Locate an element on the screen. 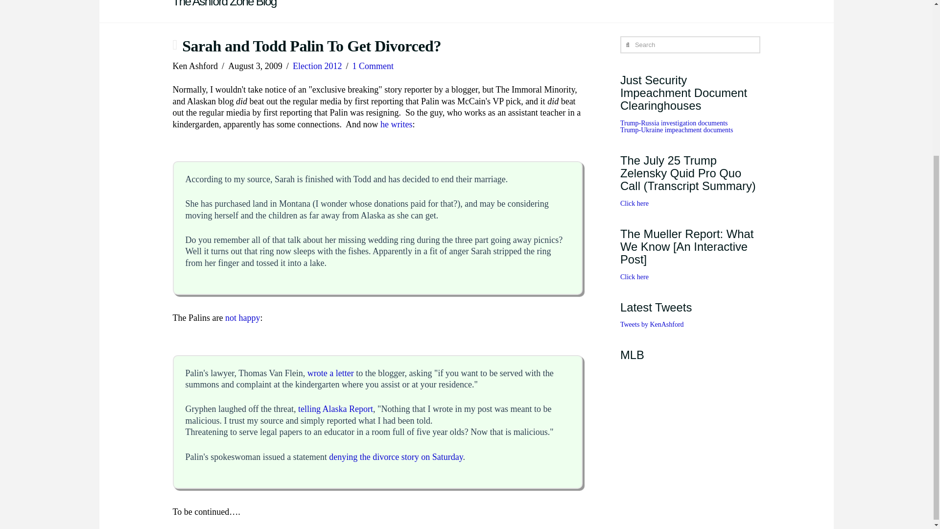  telling Alaska Report is located at coordinates (335, 409).